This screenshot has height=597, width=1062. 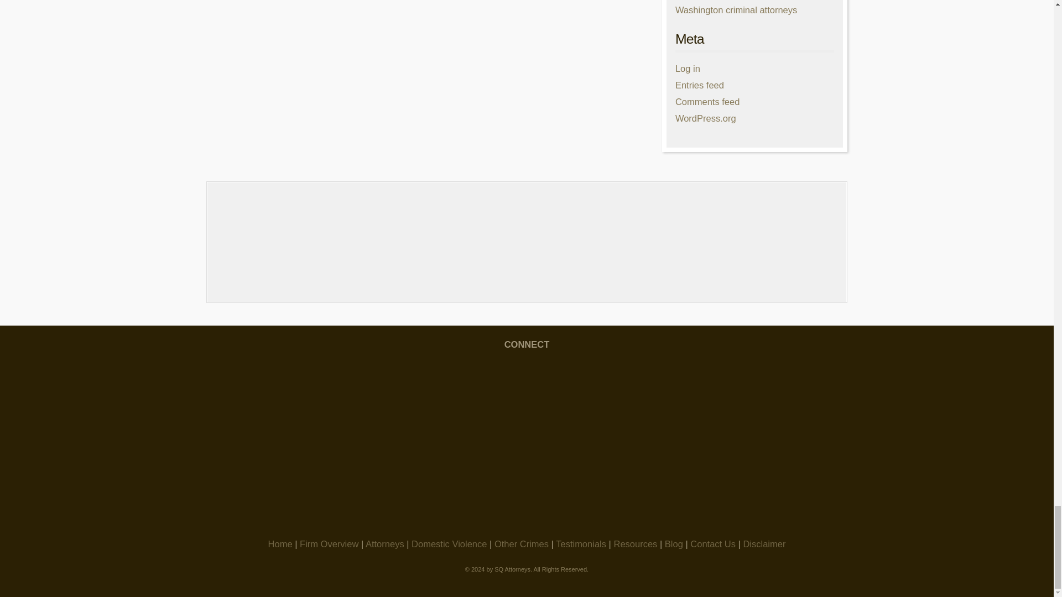 I want to click on Instagram, so click(x=527, y=393).